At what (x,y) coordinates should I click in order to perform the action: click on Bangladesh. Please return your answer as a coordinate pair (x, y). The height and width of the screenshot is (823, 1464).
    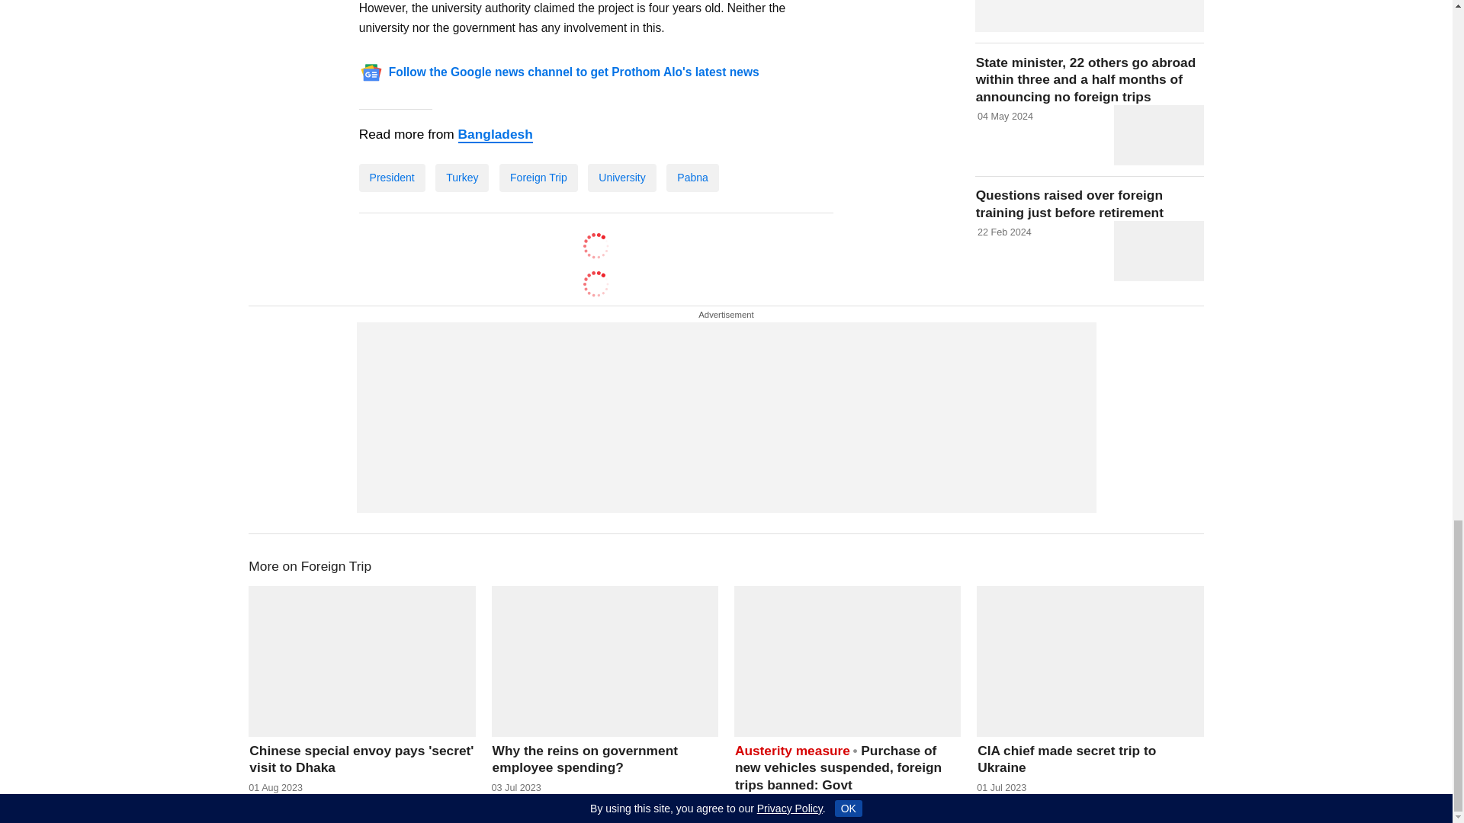
    Looking at the image, I should click on (495, 134).